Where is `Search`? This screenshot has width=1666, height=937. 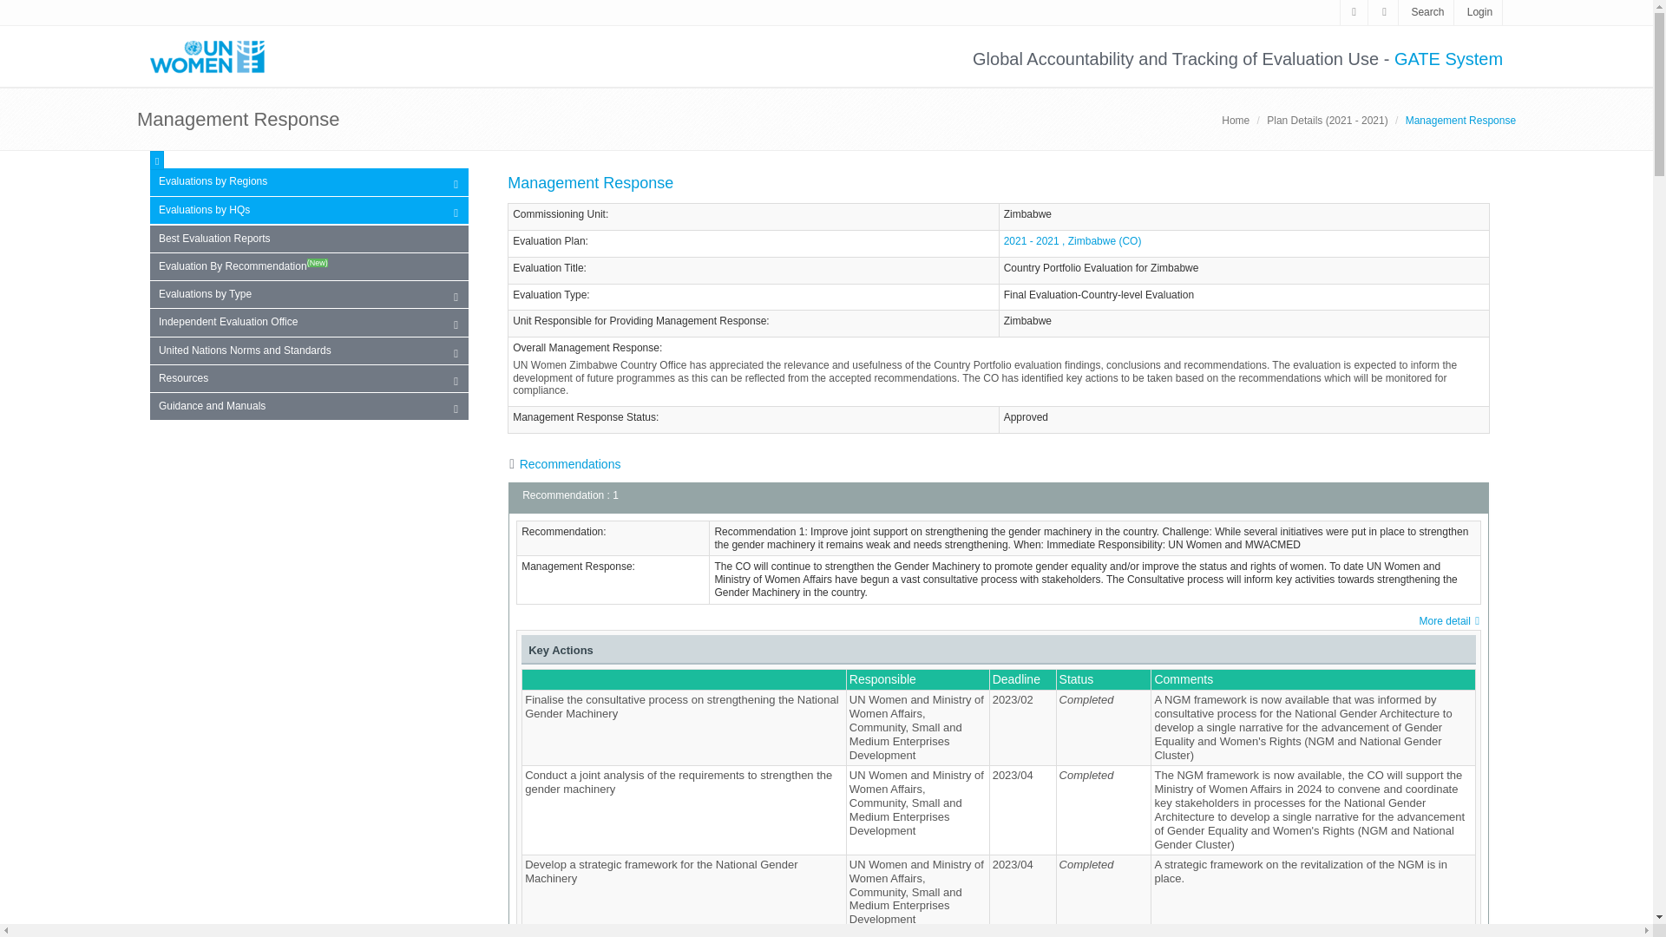 Search is located at coordinates (1427, 11).